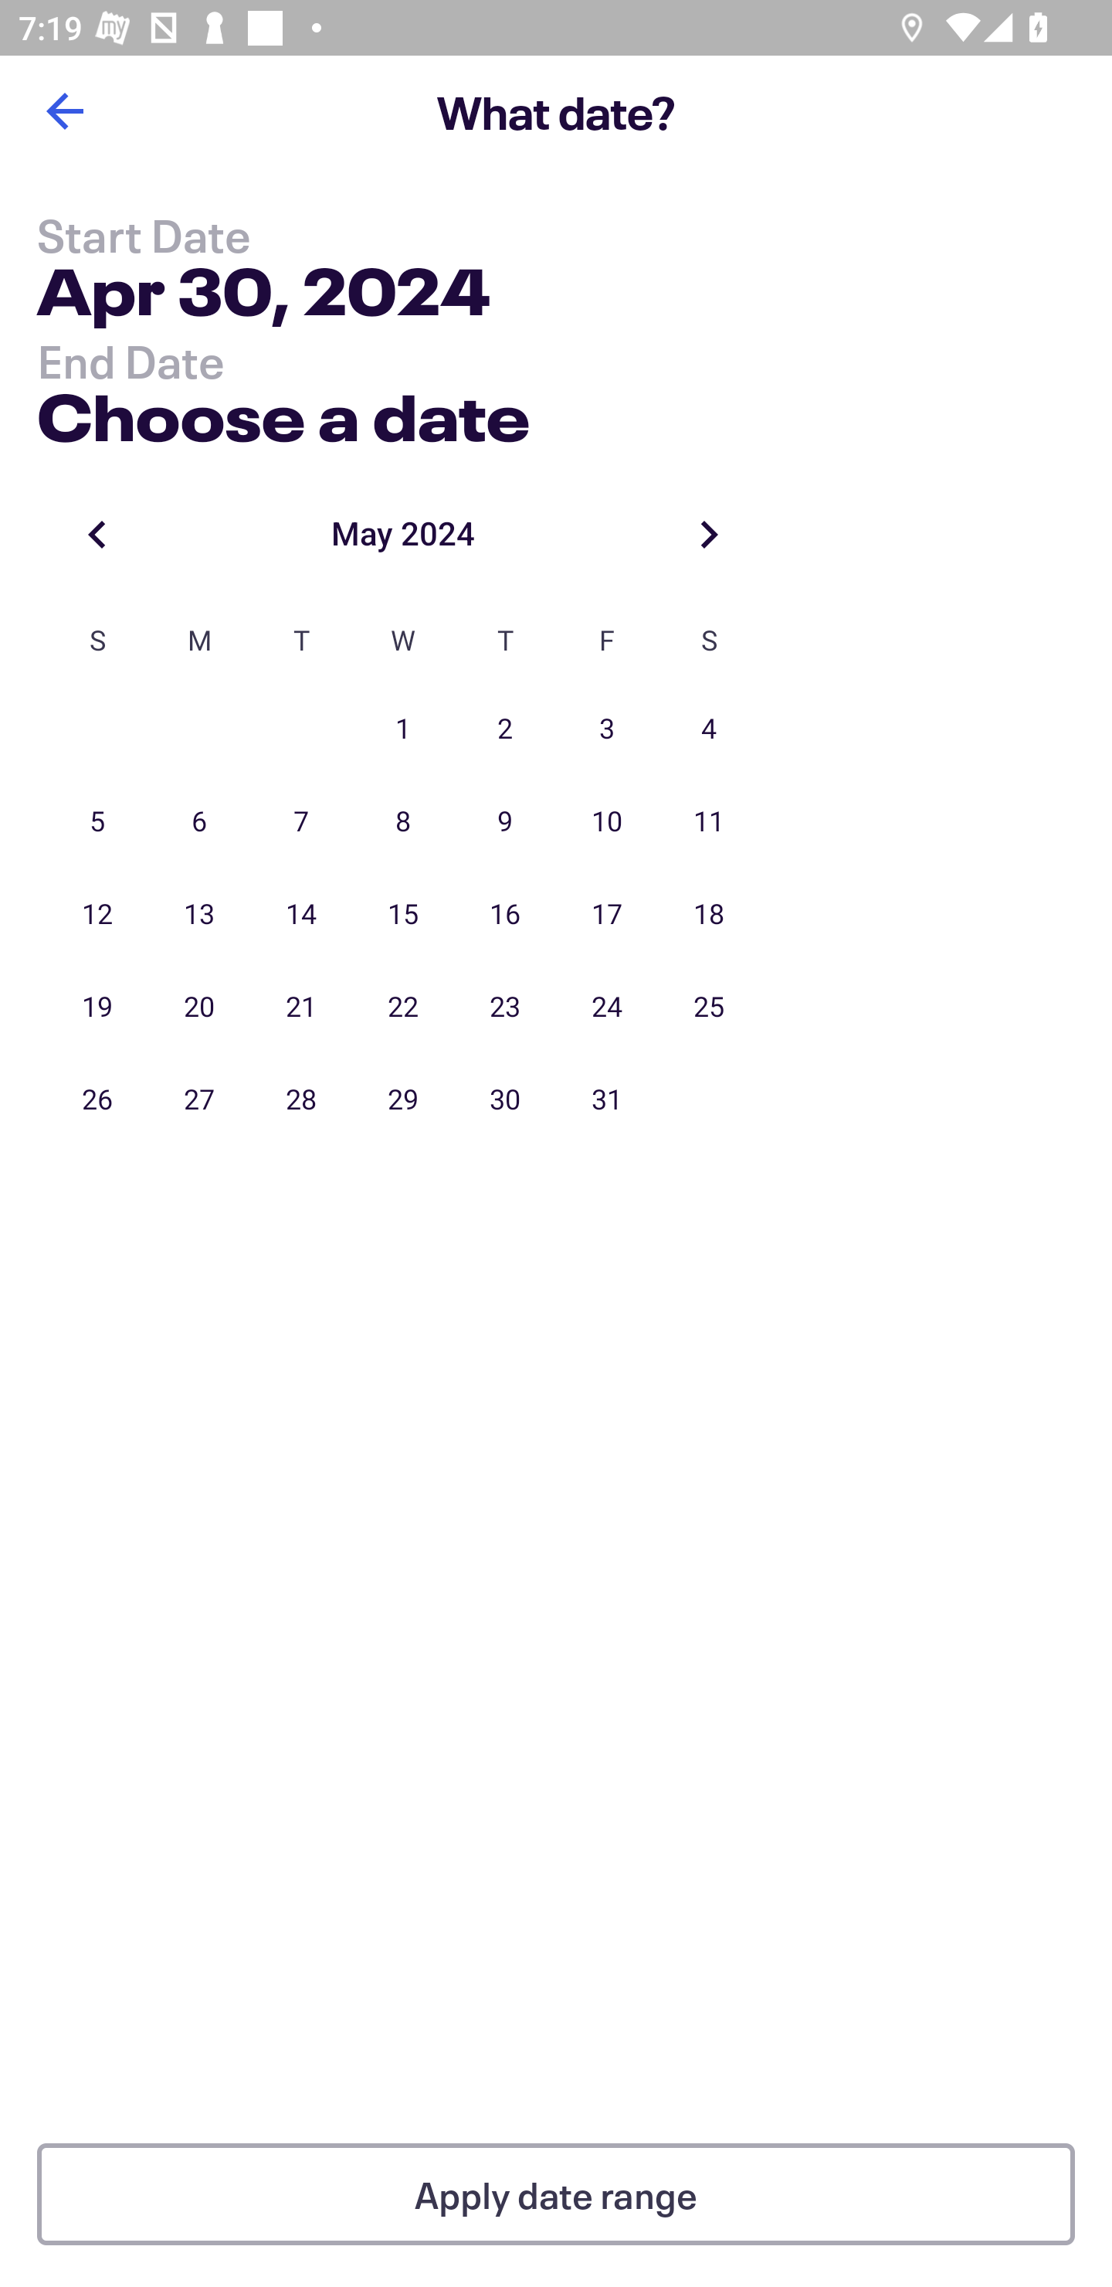  I want to click on Choose a date, so click(283, 411).